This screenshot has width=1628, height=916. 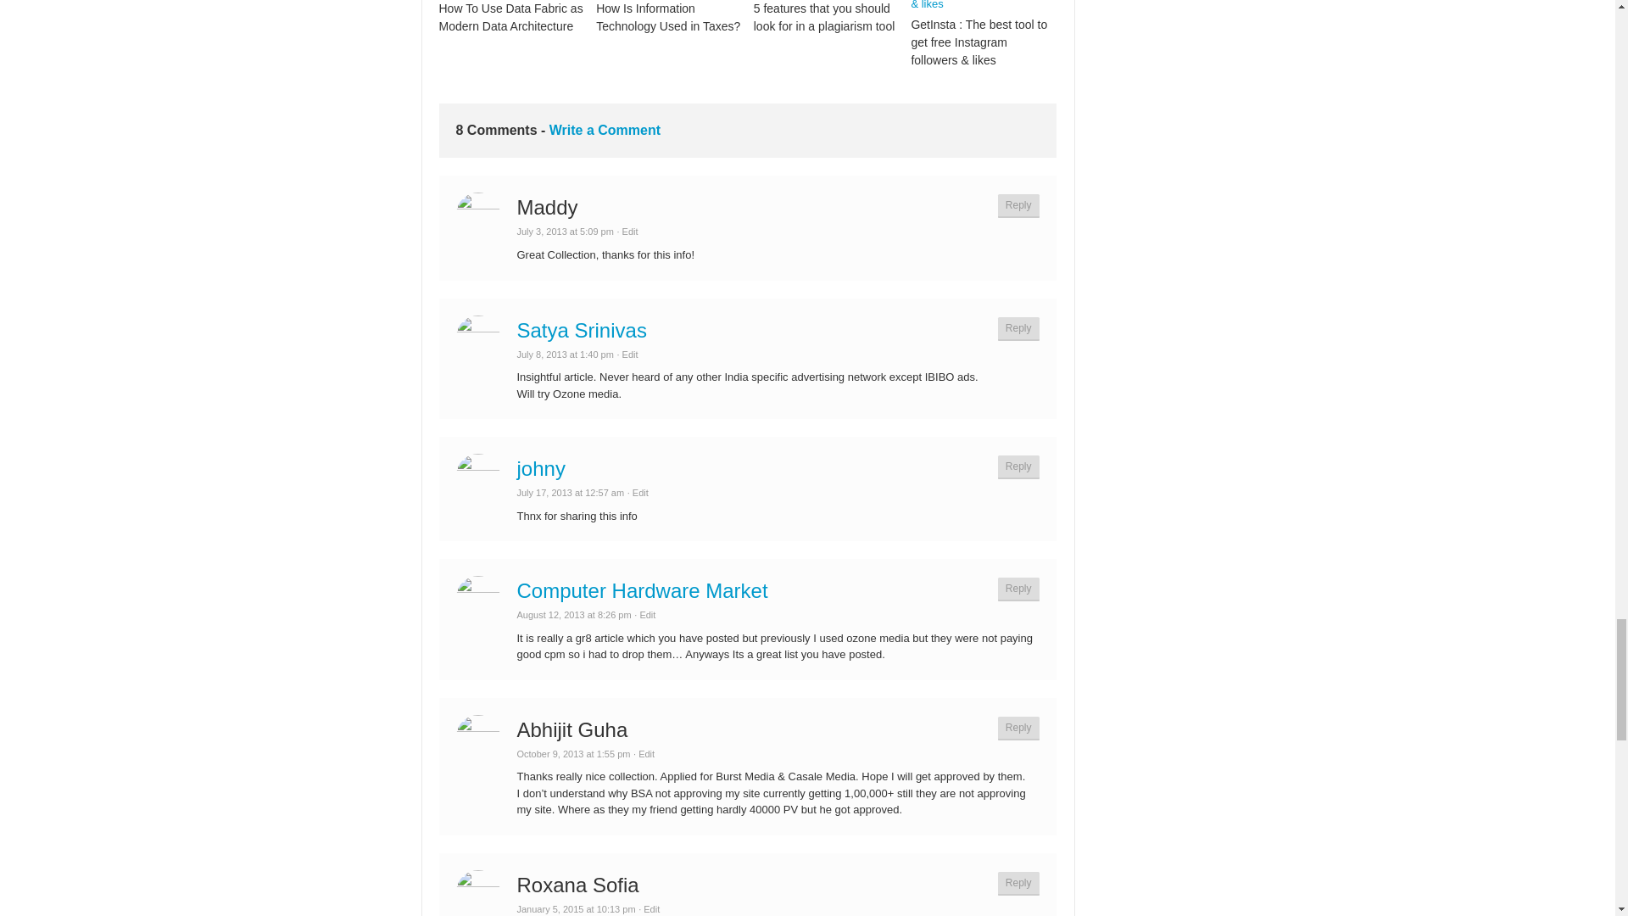 I want to click on Monday, August 12, 2013, 8:26 pm, so click(x=574, y=615).